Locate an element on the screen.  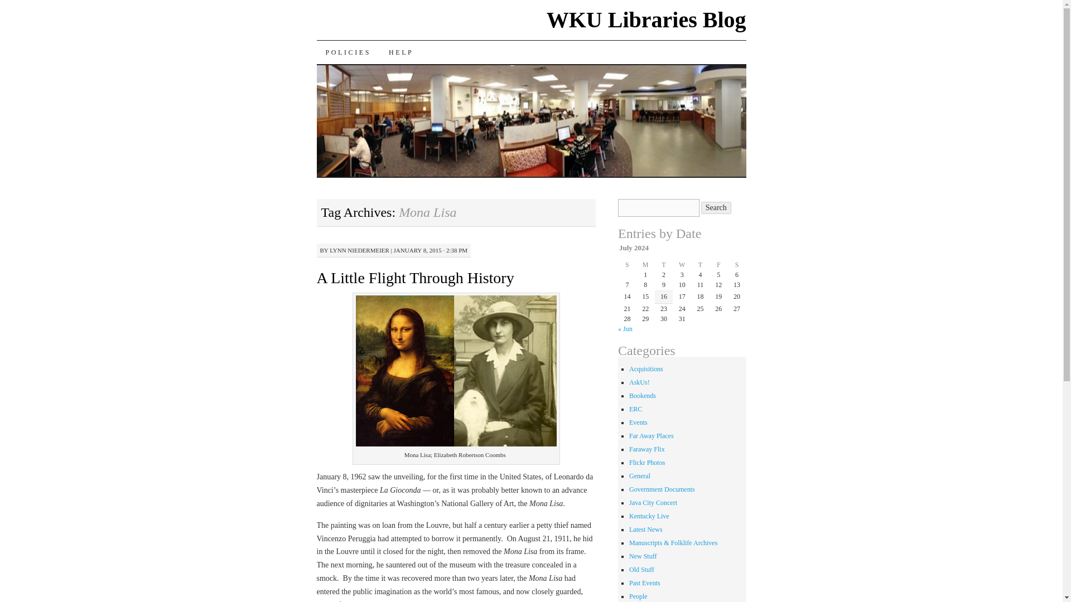
Monday is located at coordinates (645, 264).